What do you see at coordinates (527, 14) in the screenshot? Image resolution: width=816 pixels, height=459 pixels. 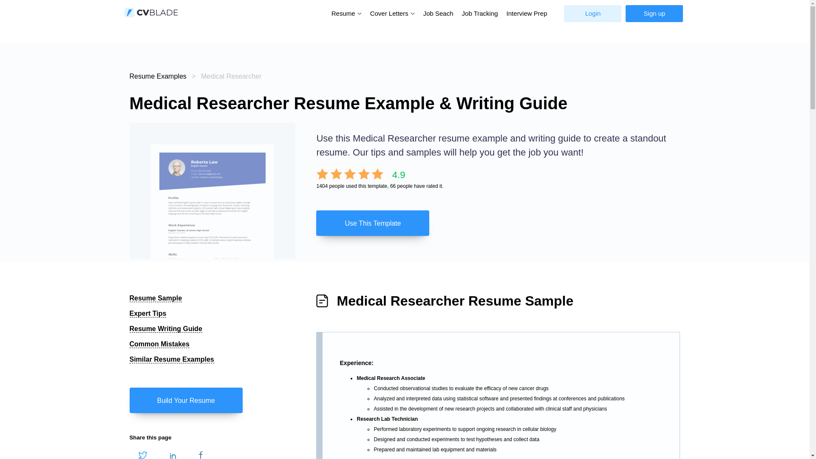 I see `Interview Prep` at bounding box center [527, 14].